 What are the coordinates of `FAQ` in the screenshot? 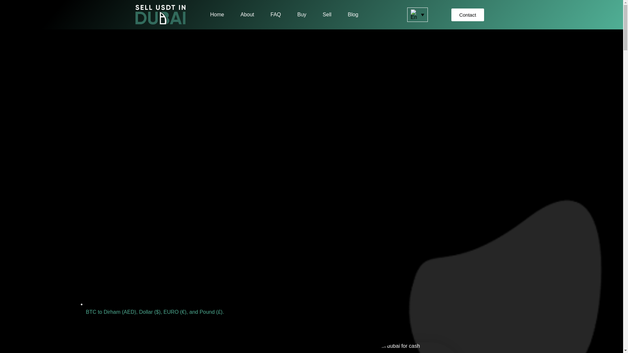 It's located at (275, 14).